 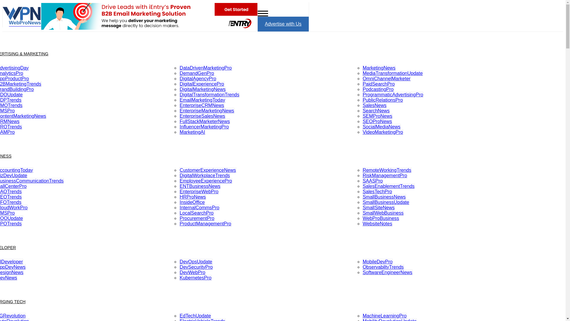 I want to click on CROTrends, so click(x=11, y=127).